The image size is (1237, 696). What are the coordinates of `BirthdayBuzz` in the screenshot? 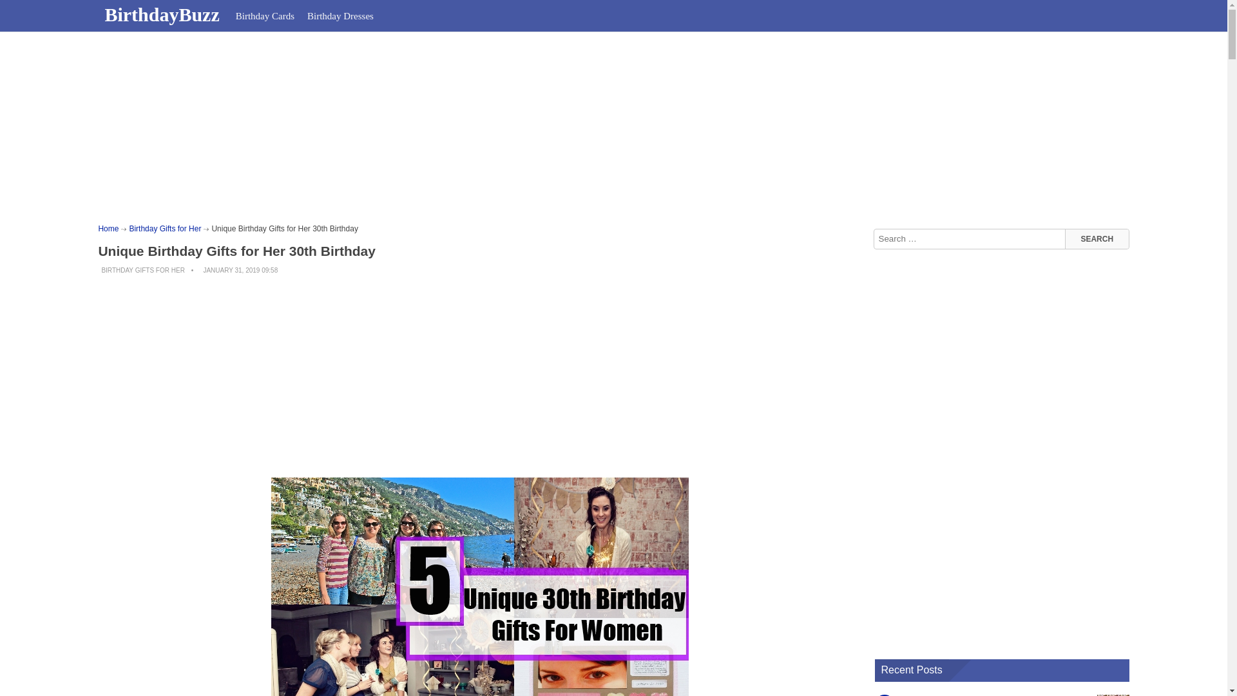 It's located at (163, 14).